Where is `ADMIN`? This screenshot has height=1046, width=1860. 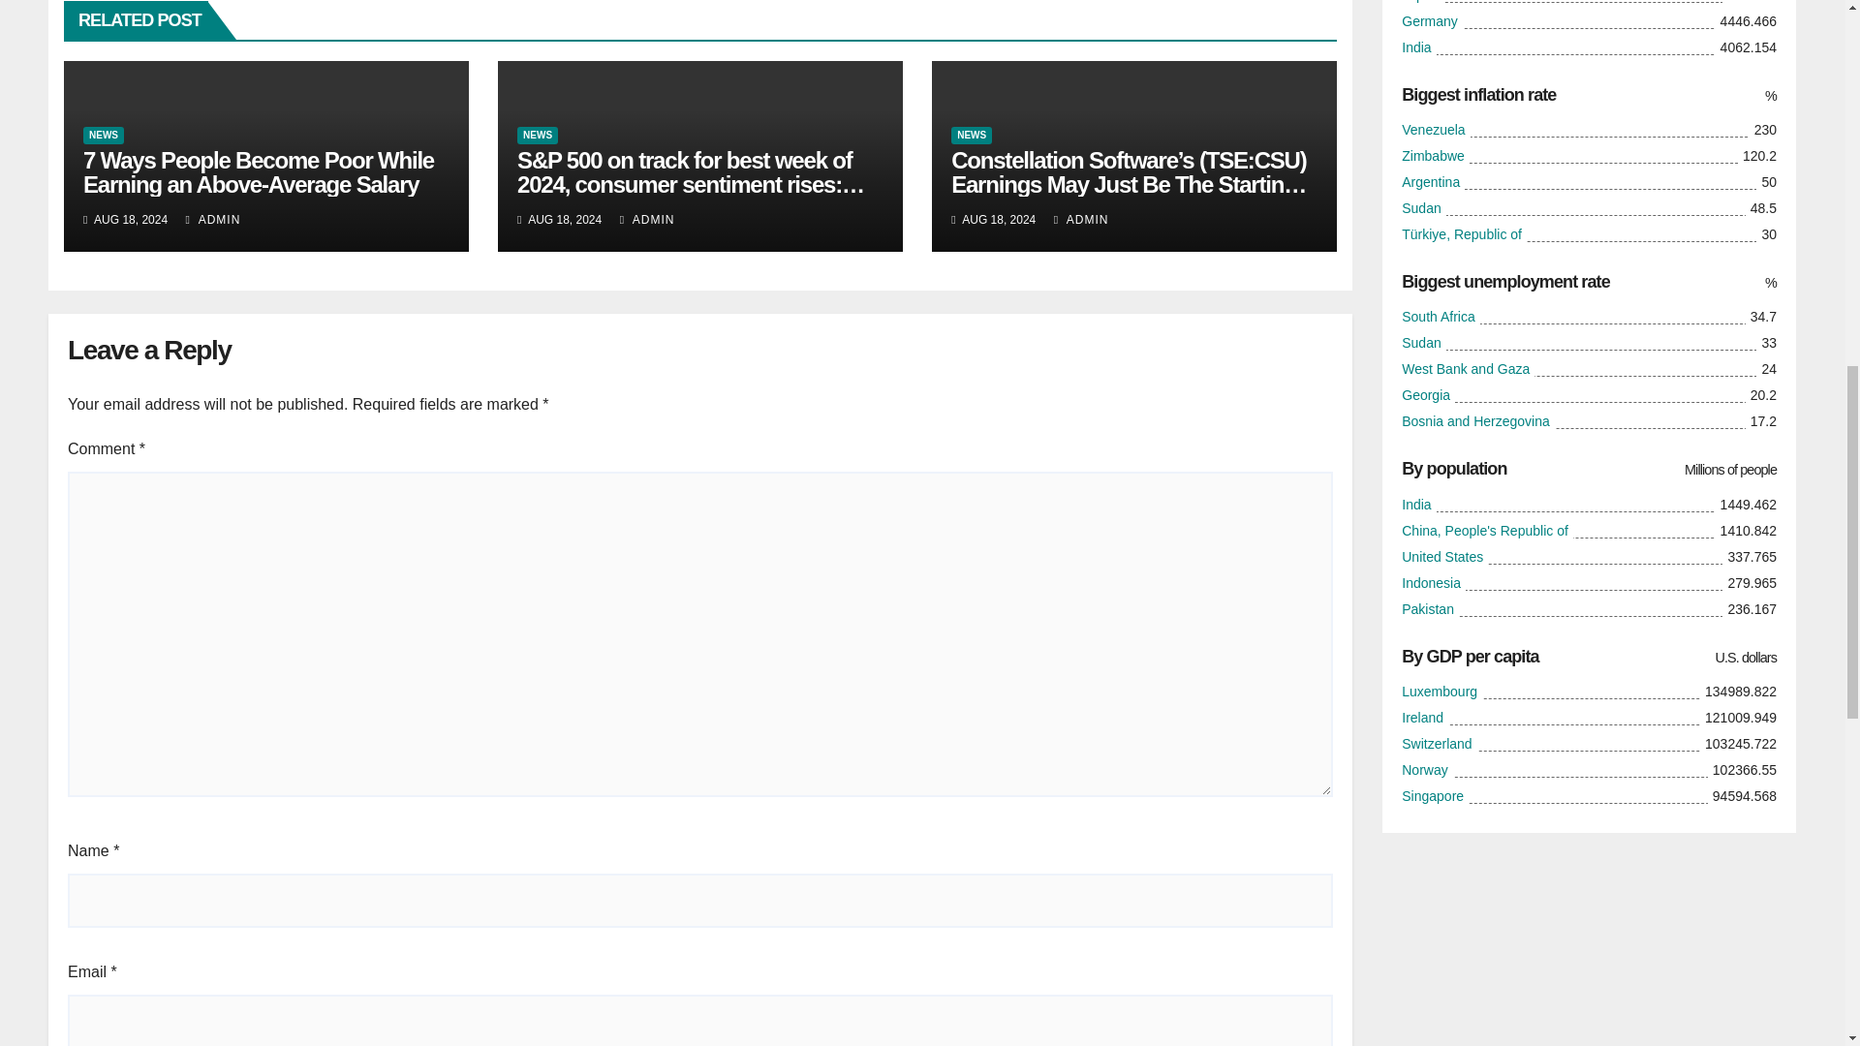 ADMIN is located at coordinates (213, 220).